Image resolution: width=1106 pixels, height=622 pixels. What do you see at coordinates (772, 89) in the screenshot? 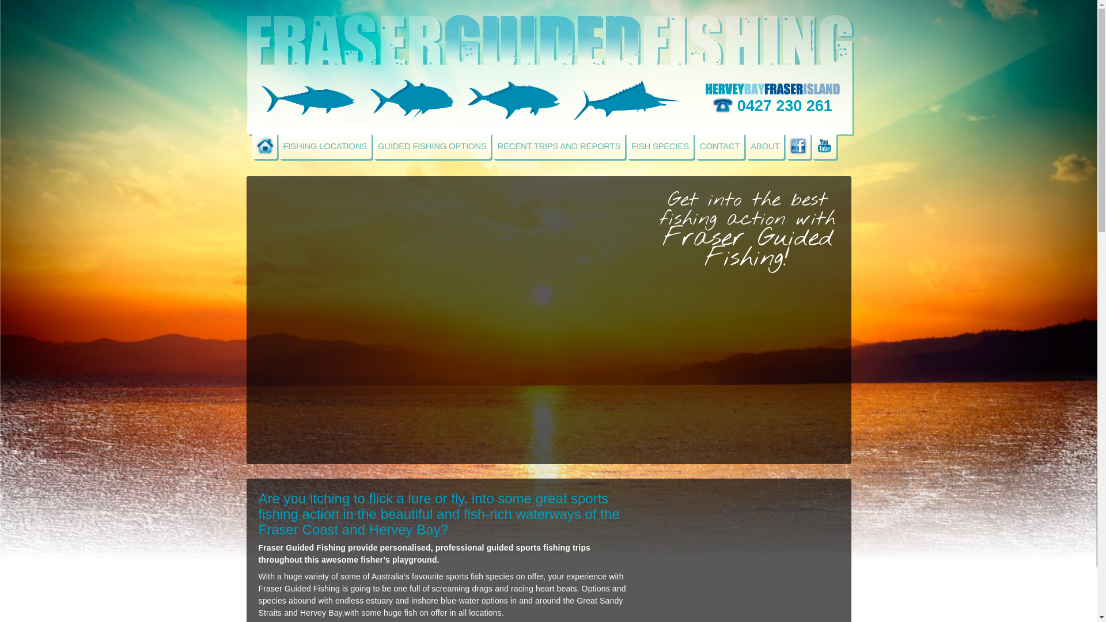
I see `Phone  - Fraser Island Hervey Bay` at bounding box center [772, 89].